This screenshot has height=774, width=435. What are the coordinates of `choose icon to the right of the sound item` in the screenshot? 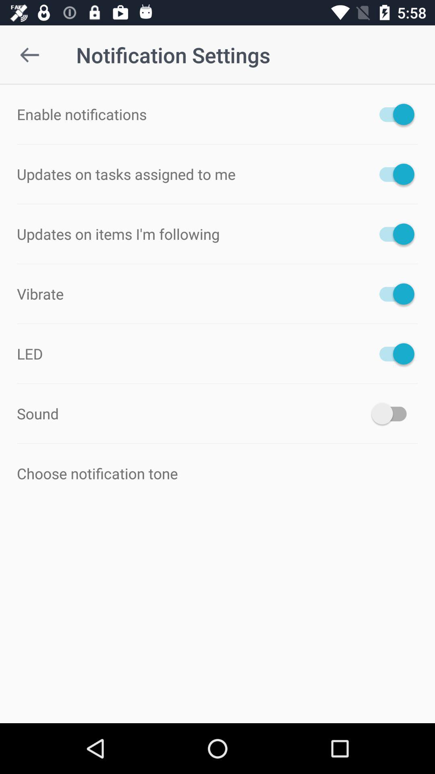 It's located at (393, 414).